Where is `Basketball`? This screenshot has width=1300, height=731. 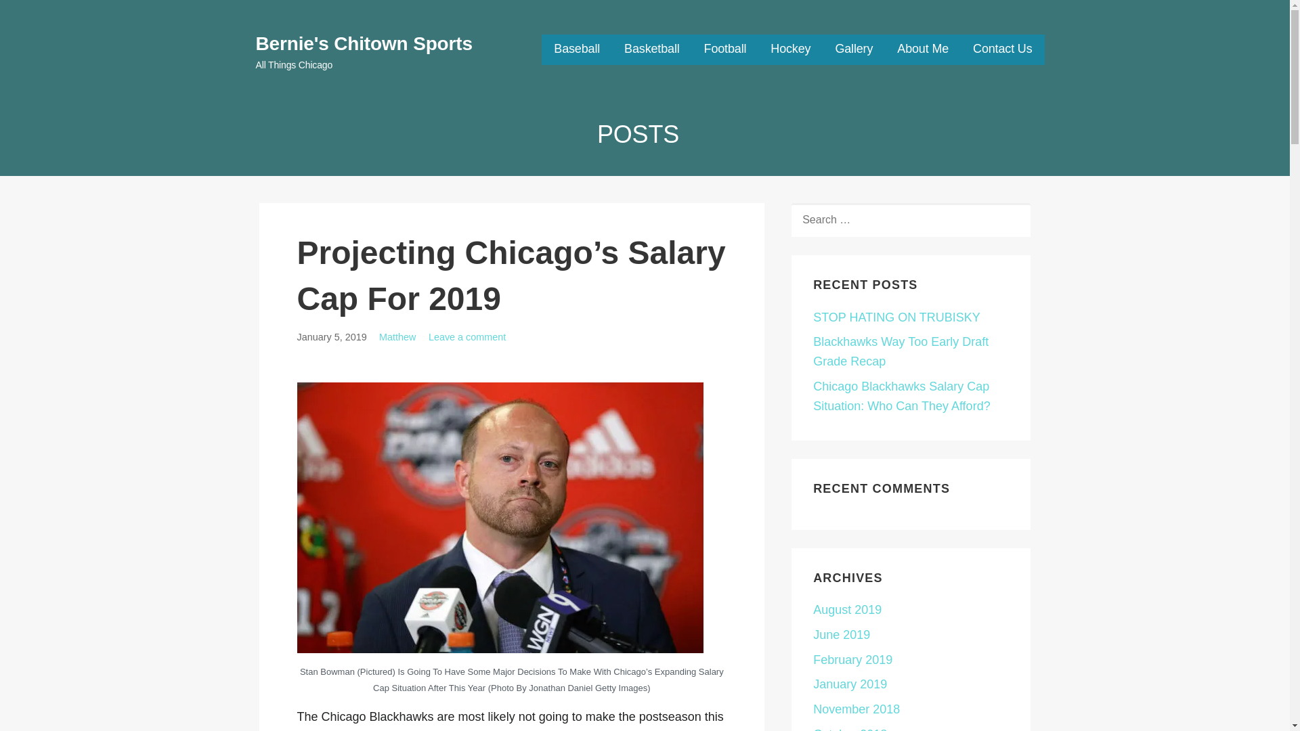 Basketball is located at coordinates (651, 49).